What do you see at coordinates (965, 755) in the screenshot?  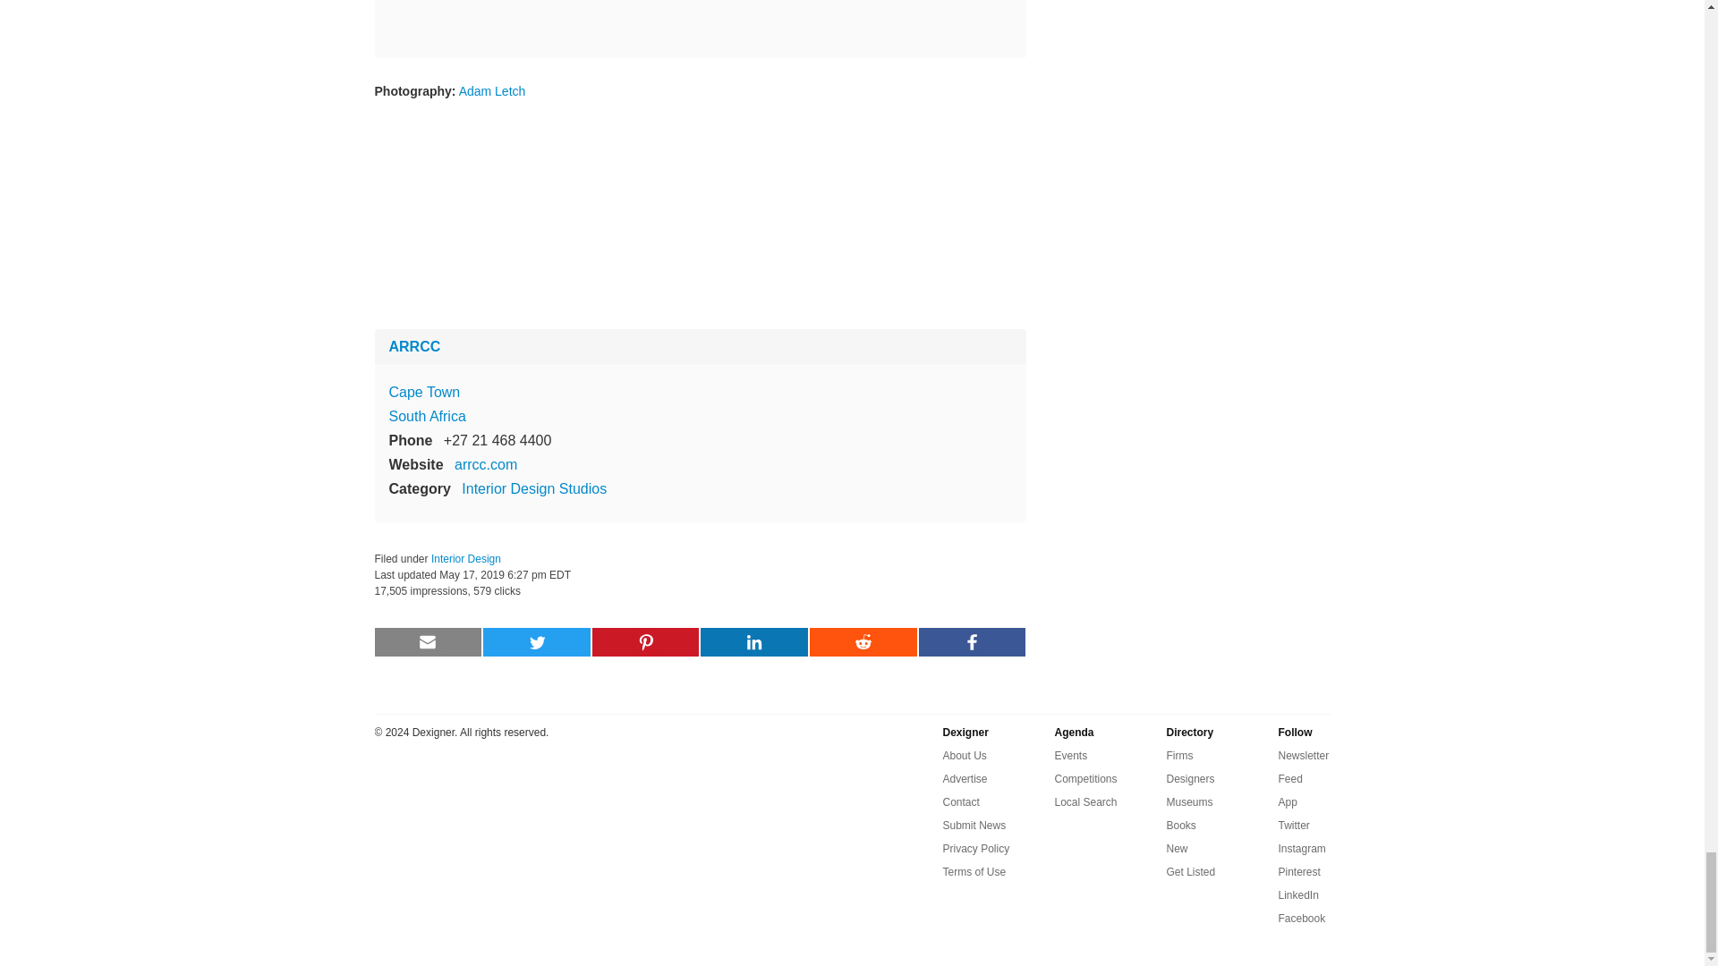 I see `About Us` at bounding box center [965, 755].